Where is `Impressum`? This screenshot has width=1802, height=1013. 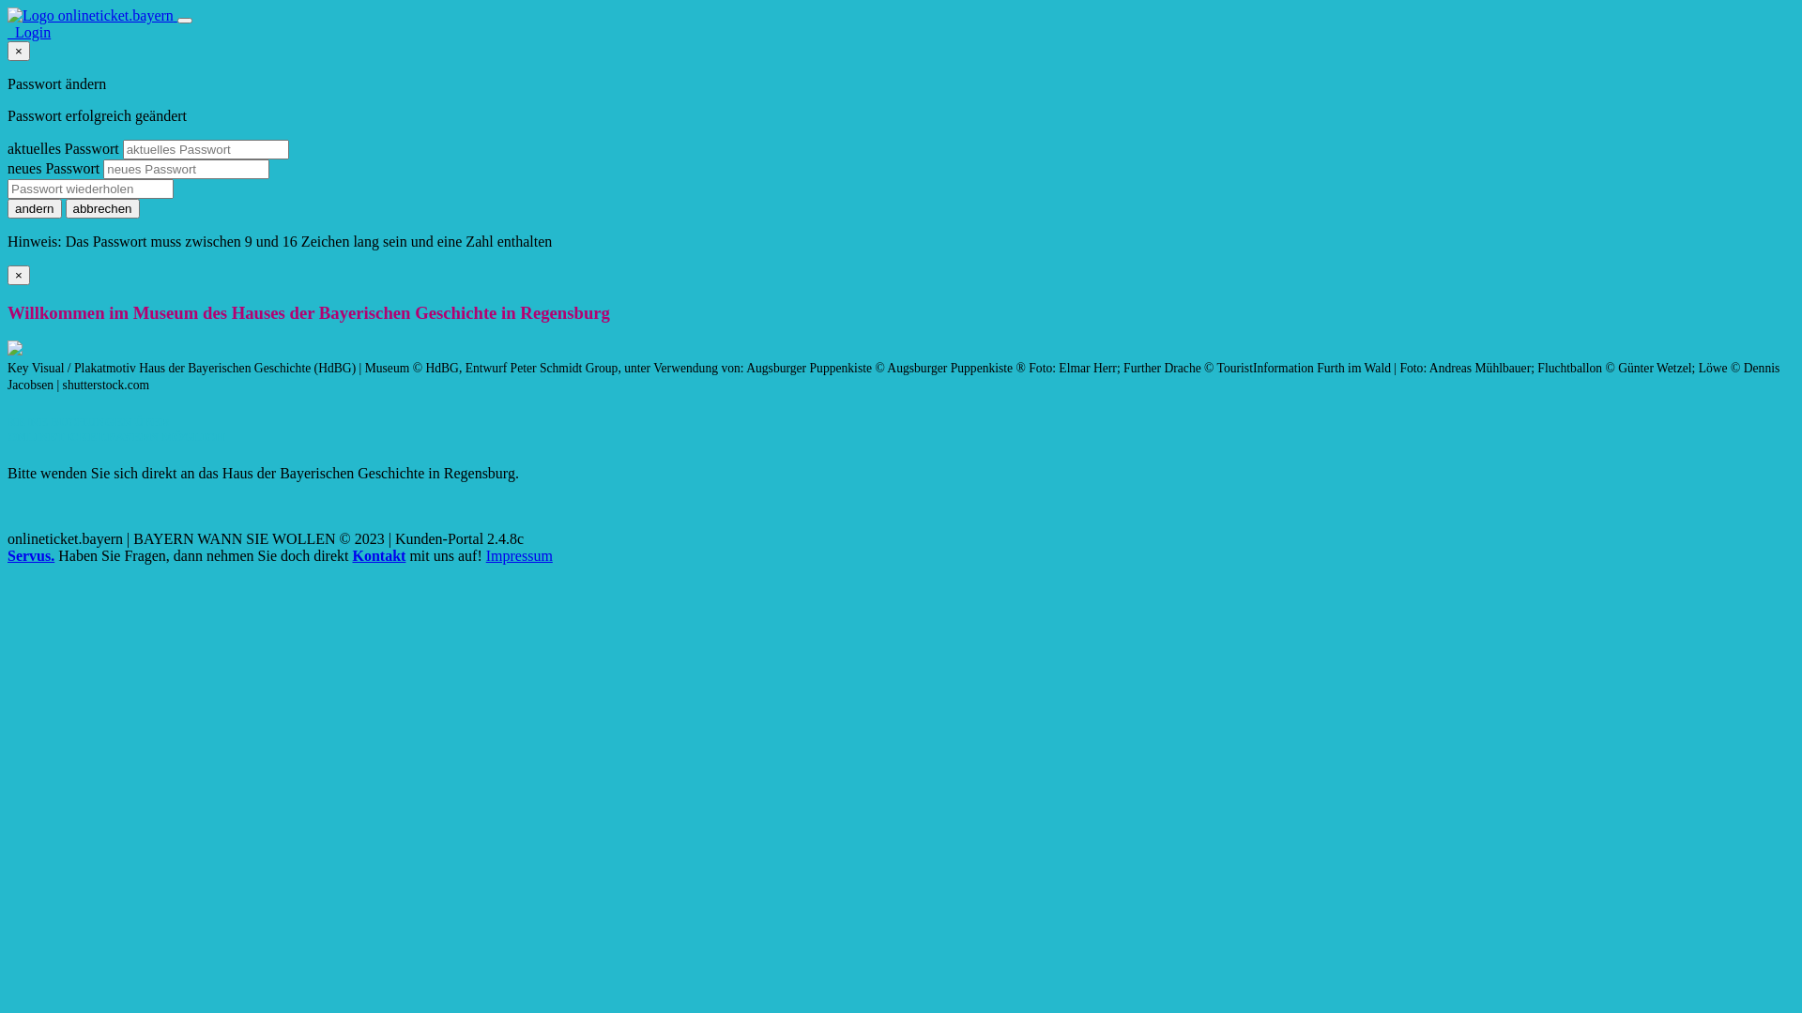
Impressum is located at coordinates (520, 555).